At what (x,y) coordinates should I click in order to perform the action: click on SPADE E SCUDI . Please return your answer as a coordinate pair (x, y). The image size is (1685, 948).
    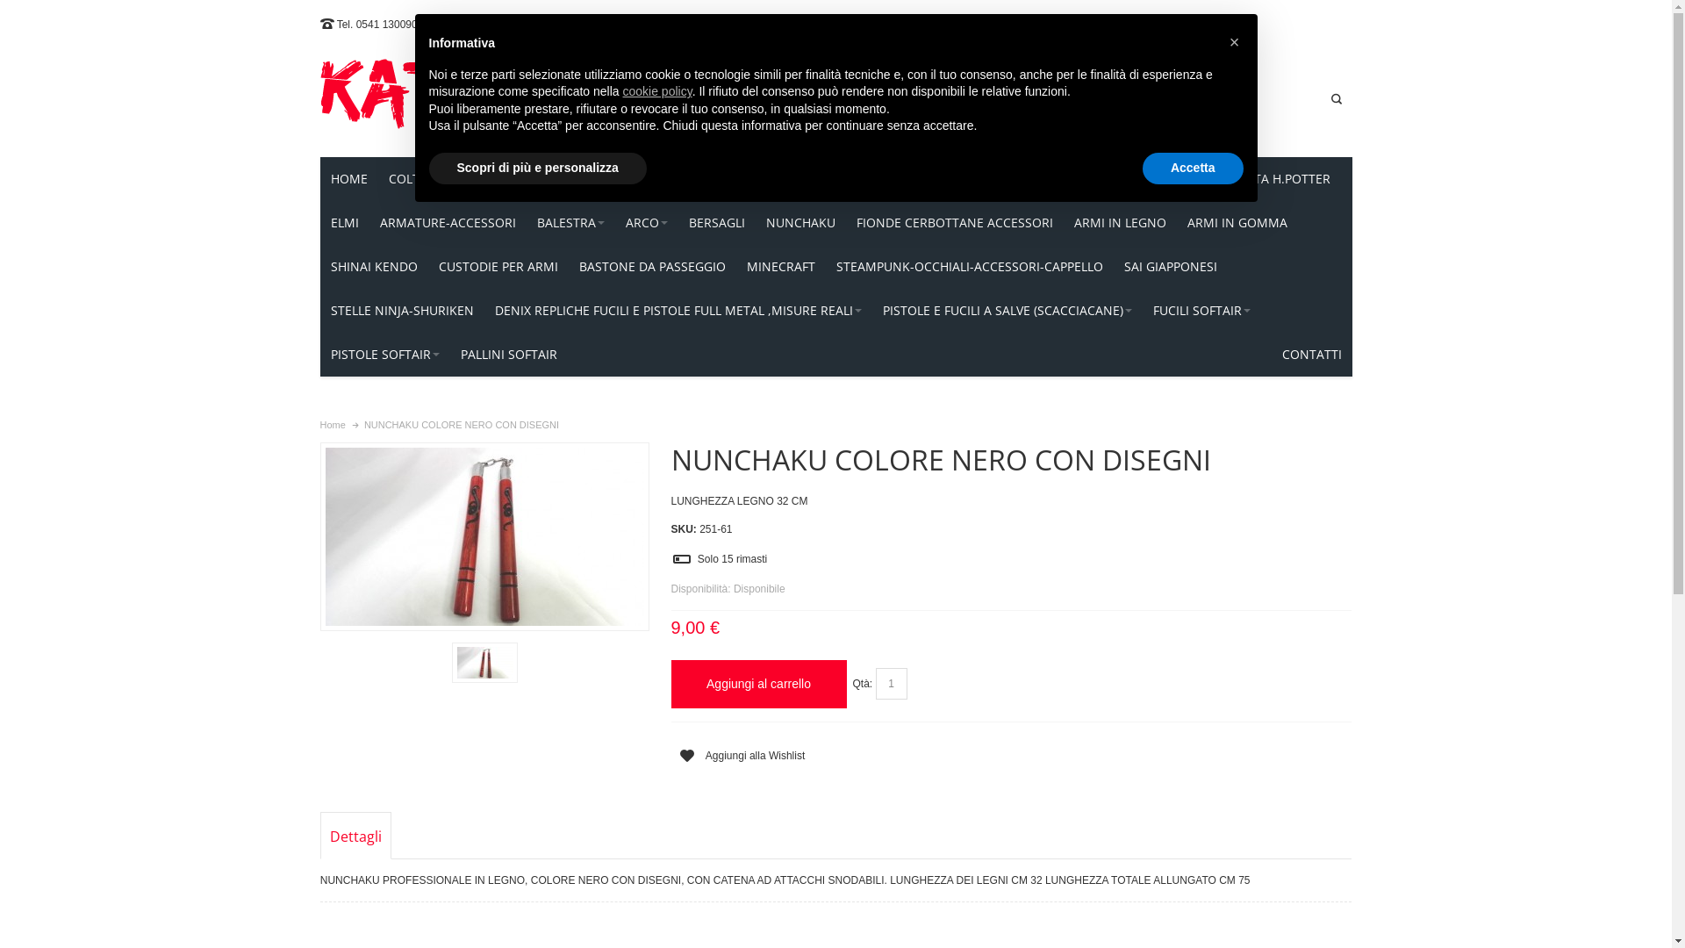
    Looking at the image, I should click on (875, 179).